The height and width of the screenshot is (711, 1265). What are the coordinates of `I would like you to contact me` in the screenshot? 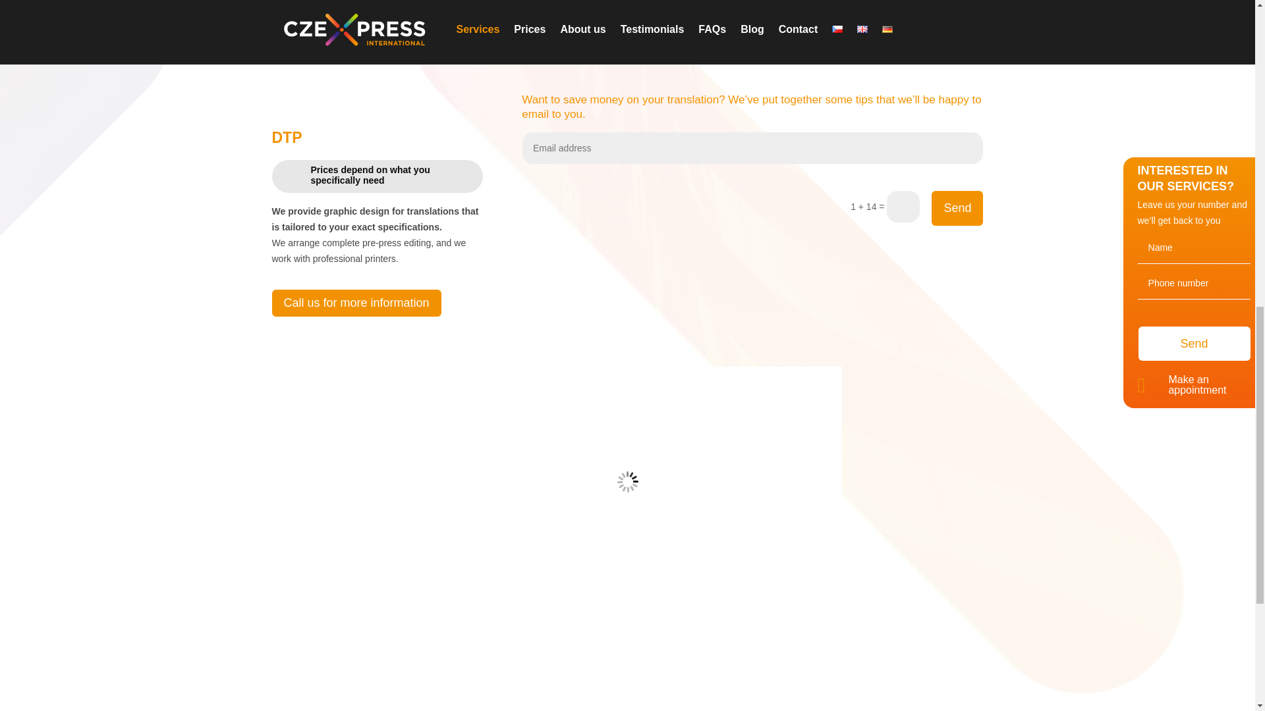 It's located at (861, 42).